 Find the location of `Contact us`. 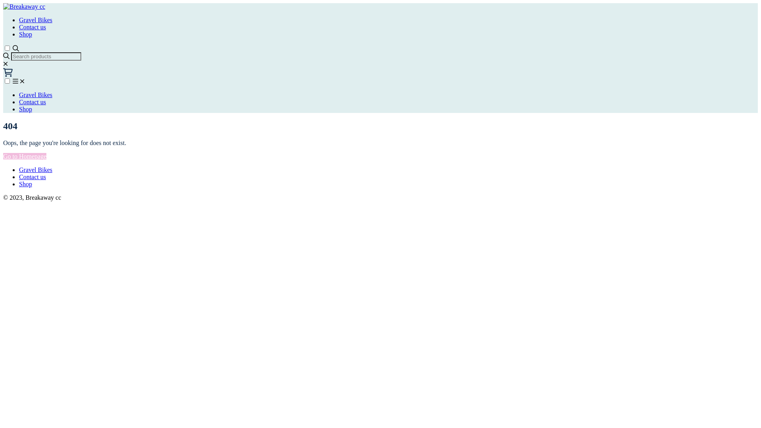

Contact us is located at coordinates (33, 177).